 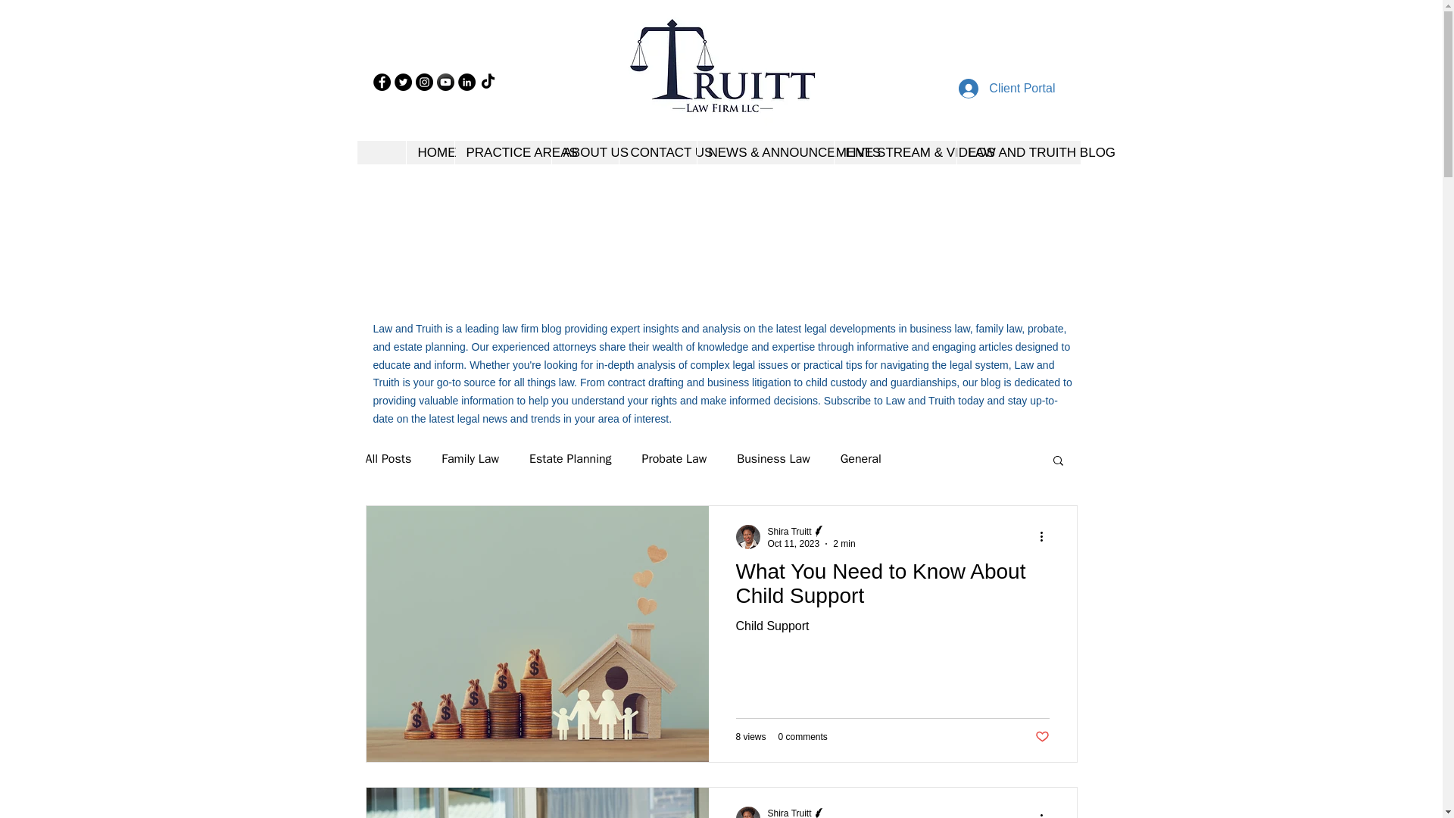 I want to click on HOME, so click(x=429, y=152).